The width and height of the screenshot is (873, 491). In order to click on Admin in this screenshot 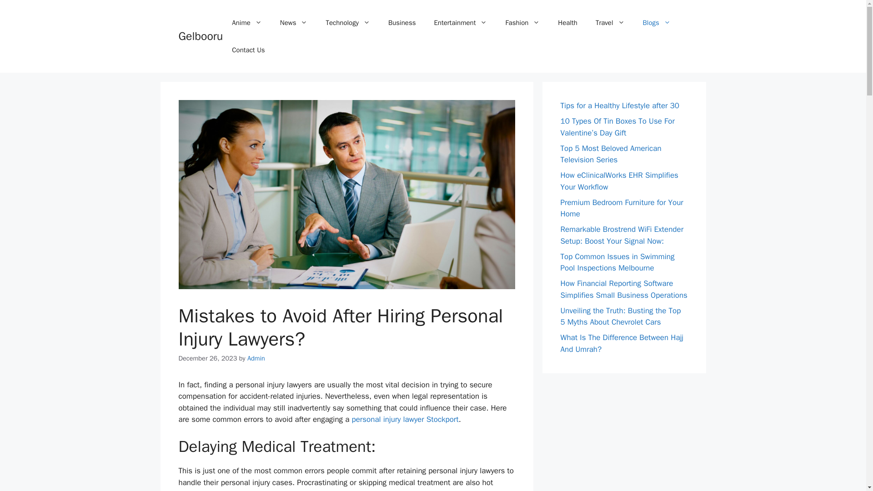, I will do `click(256, 358)`.